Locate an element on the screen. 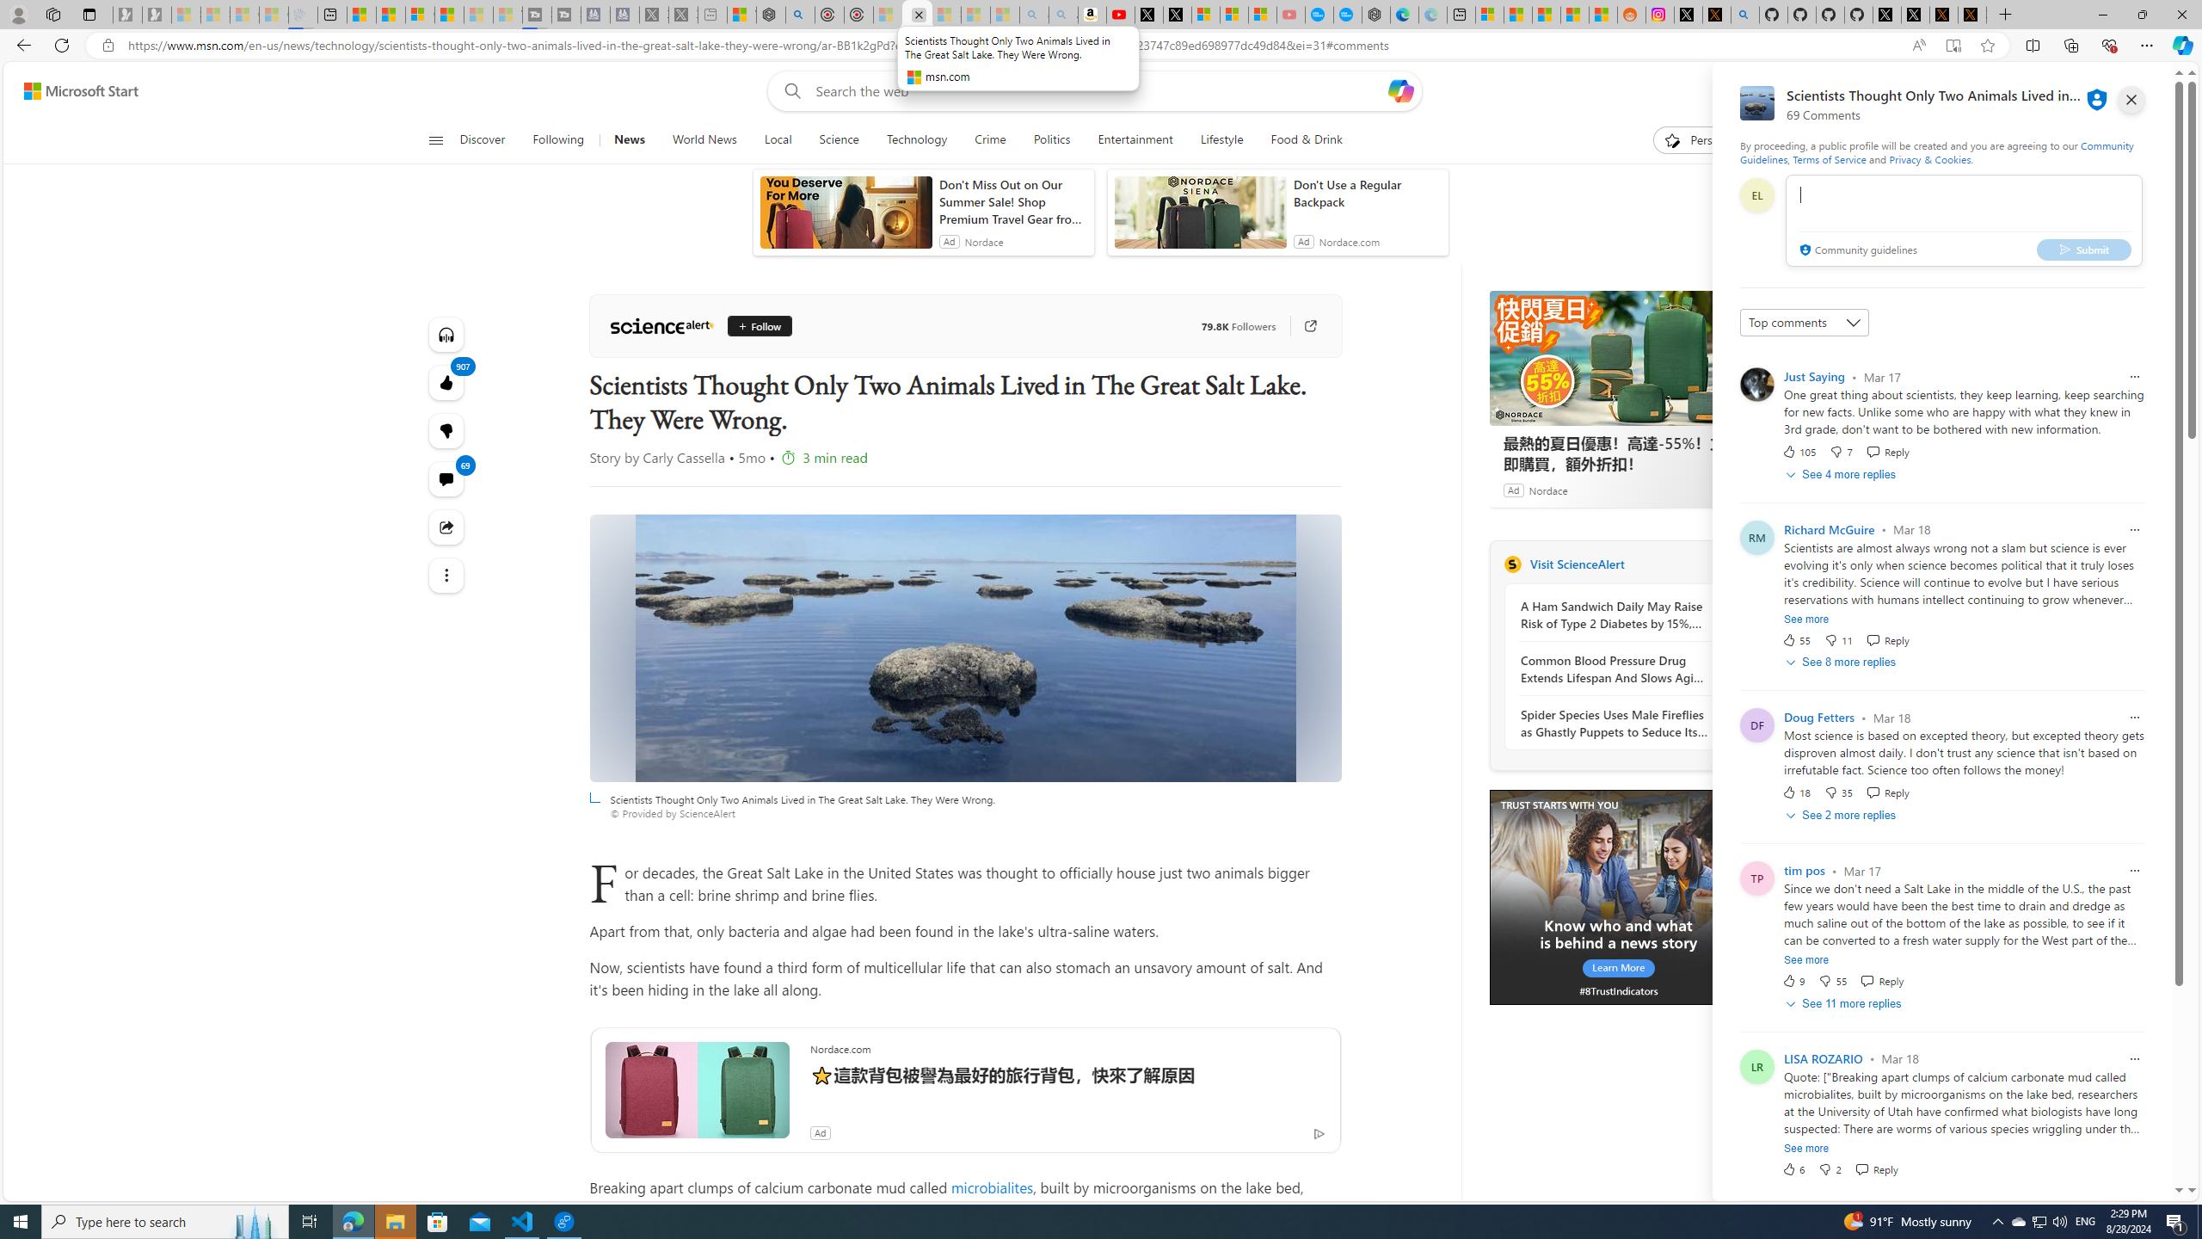 The image size is (2202, 1239). ScienceAlert is located at coordinates (1512, 564).